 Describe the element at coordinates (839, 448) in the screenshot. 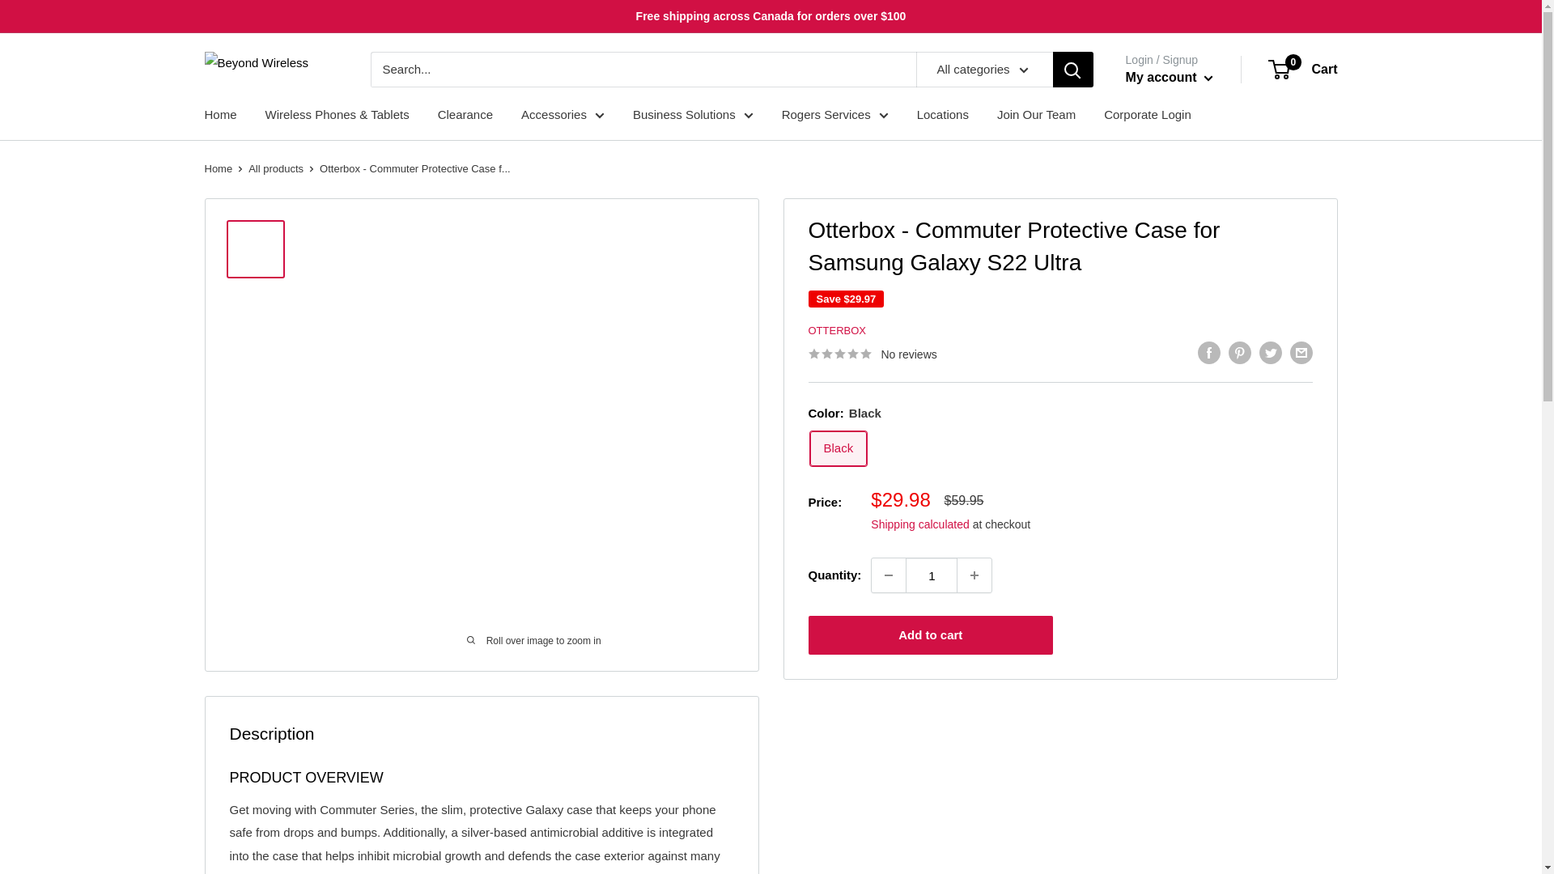

I see `Black` at that location.